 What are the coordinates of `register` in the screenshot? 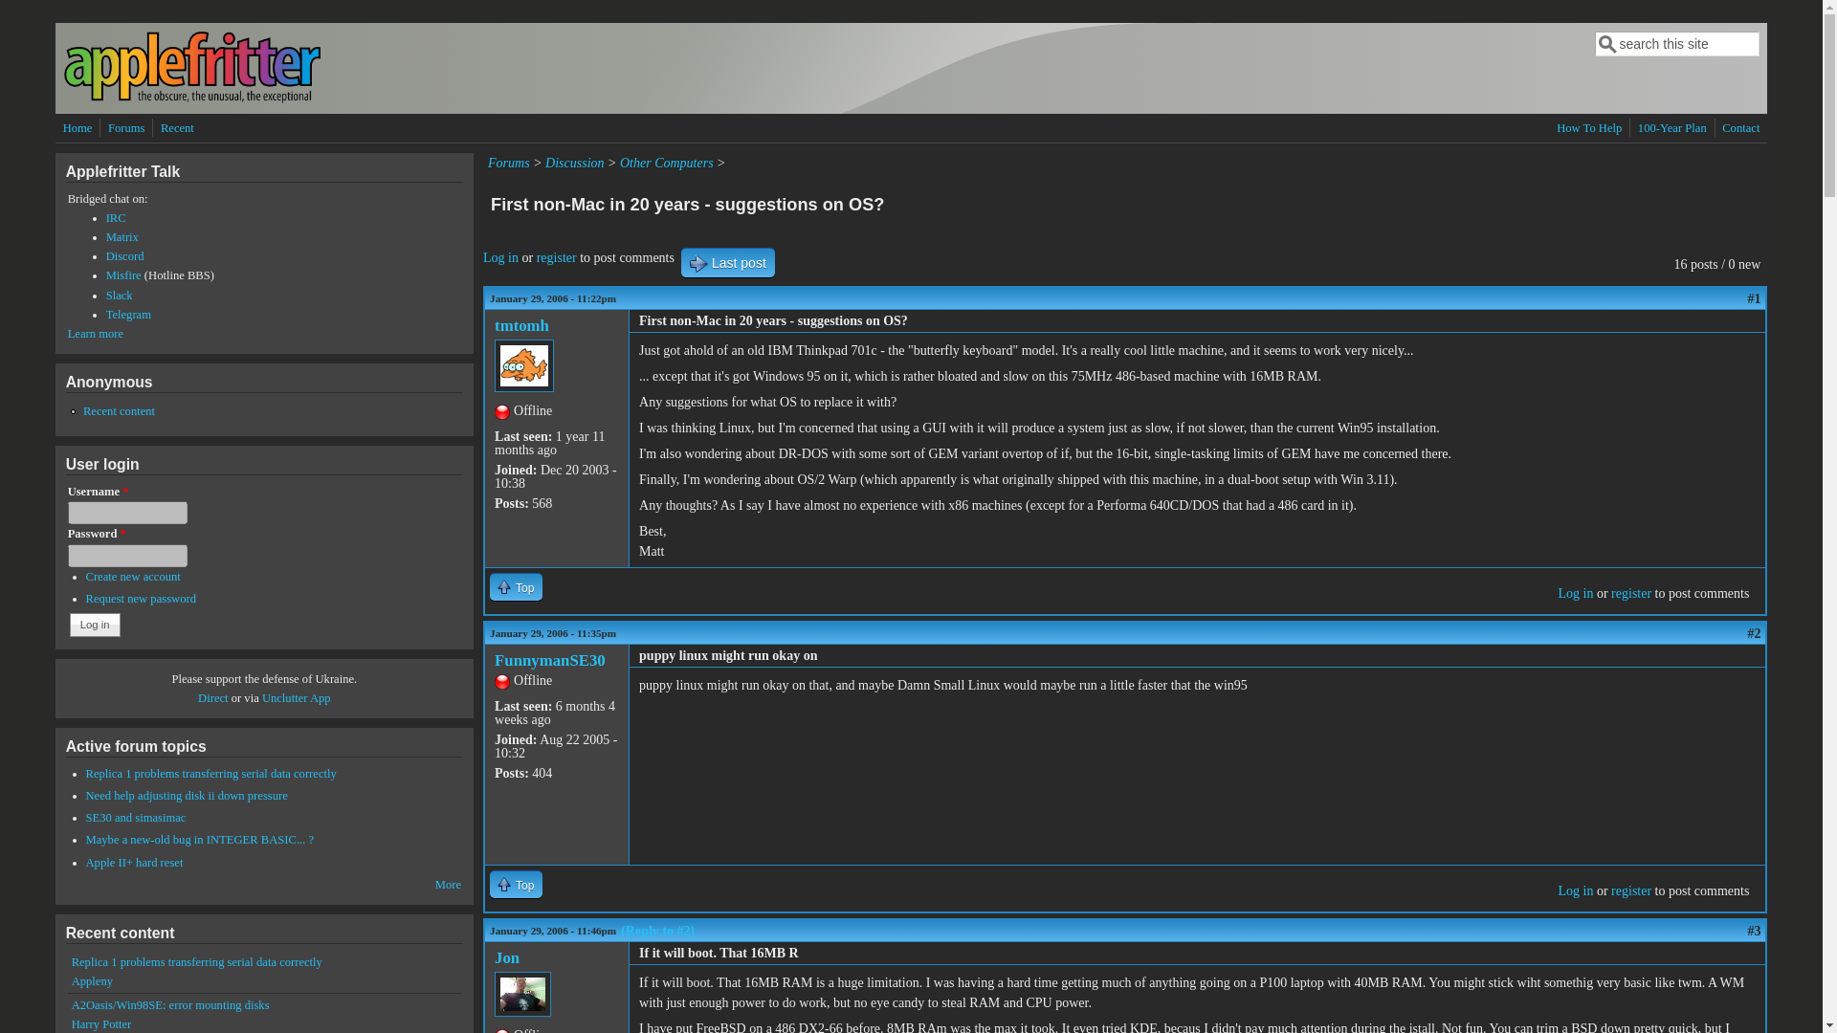 It's located at (556, 257).